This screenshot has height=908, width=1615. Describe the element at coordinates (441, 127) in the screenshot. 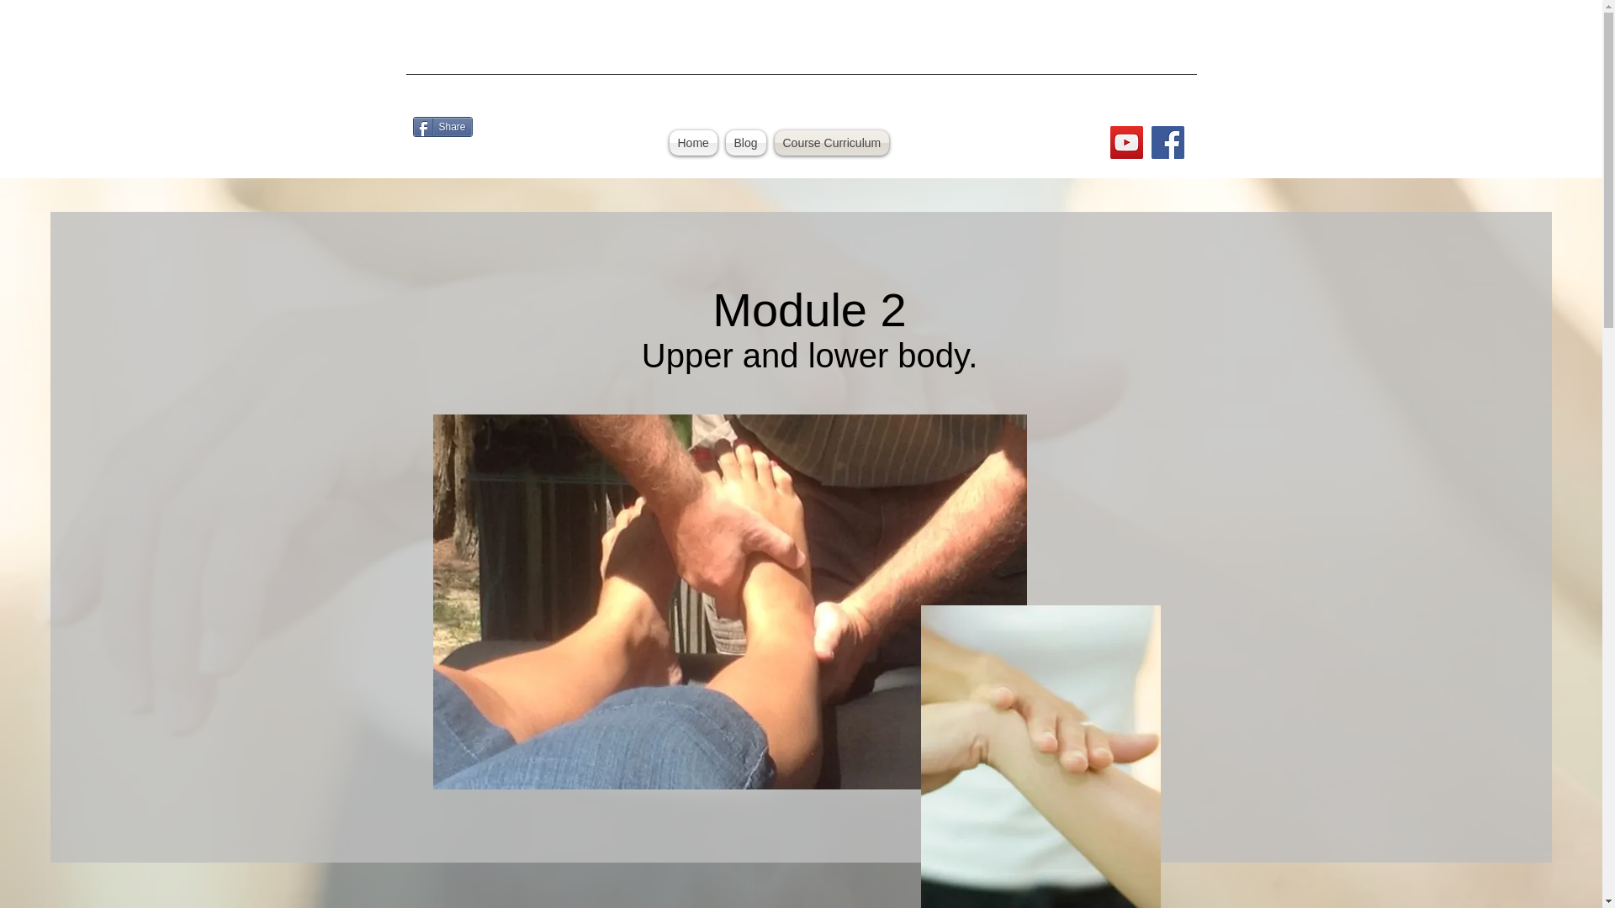

I see `Share` at that location.